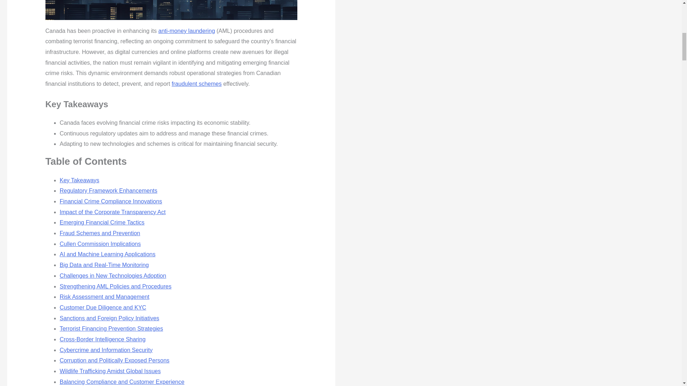 This screenshot has width=687, height=386. I want to click on Terrorist Financing Prevention Strategies, so click(112, 328).